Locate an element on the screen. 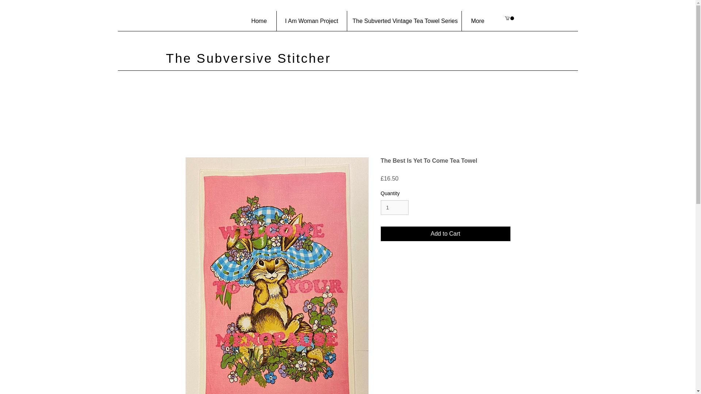 The width and height of the screenshot is (701, 394). 1 is located at coordinates (394, 207).